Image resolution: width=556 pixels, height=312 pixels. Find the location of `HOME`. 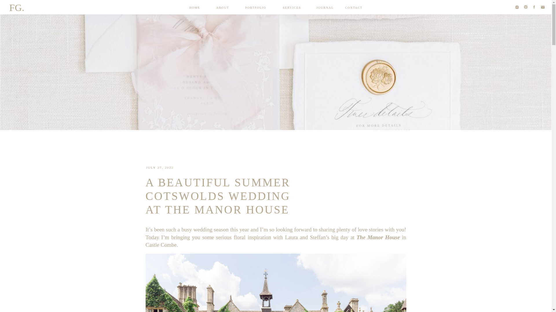

HOME is located at coordinates (195, 8).